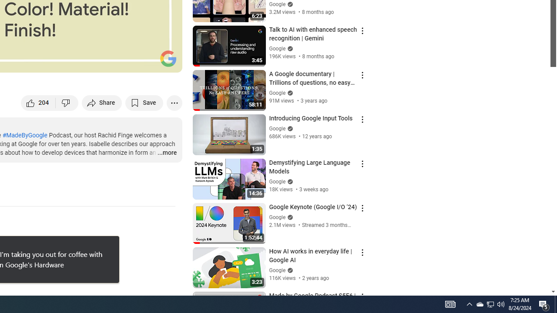 The image size is (557, 313). What do you see at coordinates (62, 62) in the screenshot?
I see `Autoplay is on` at bounding box center [62, 62].